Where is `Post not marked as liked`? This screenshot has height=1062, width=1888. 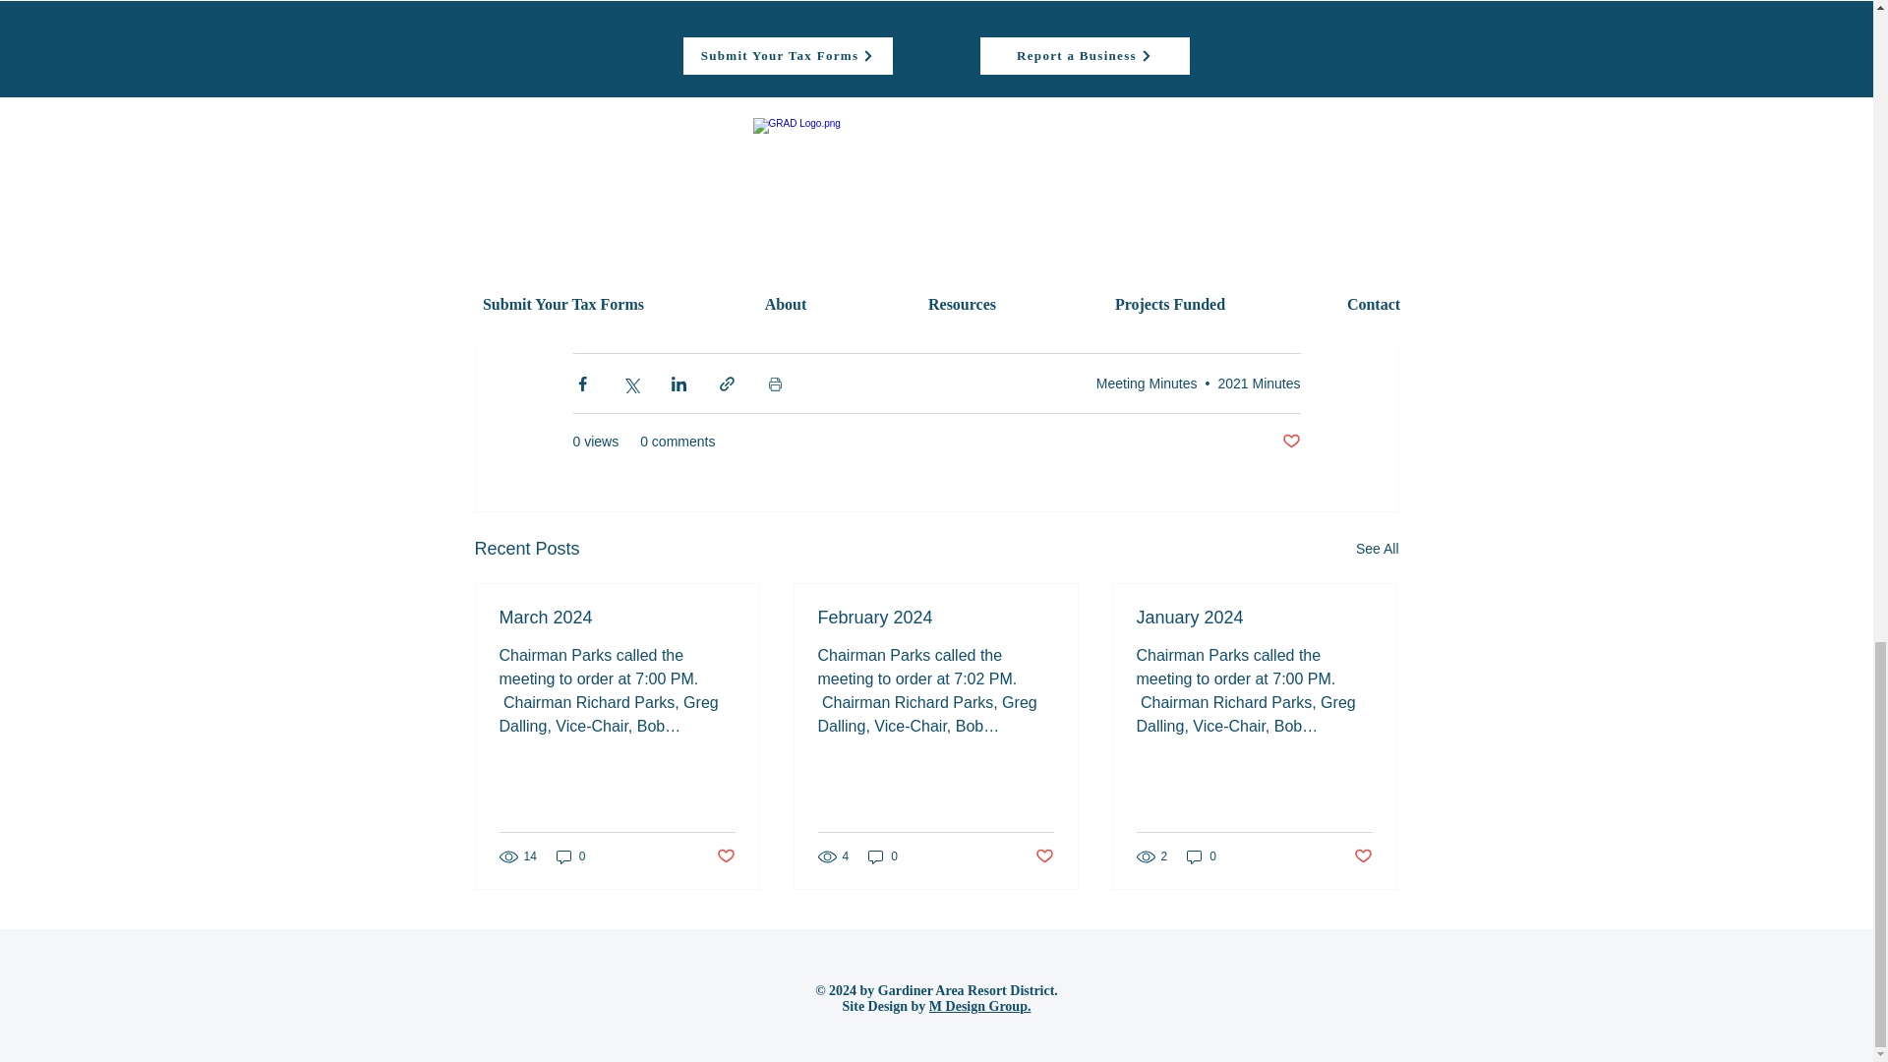
Post not marked as liked is located at coordinates (724, 856).